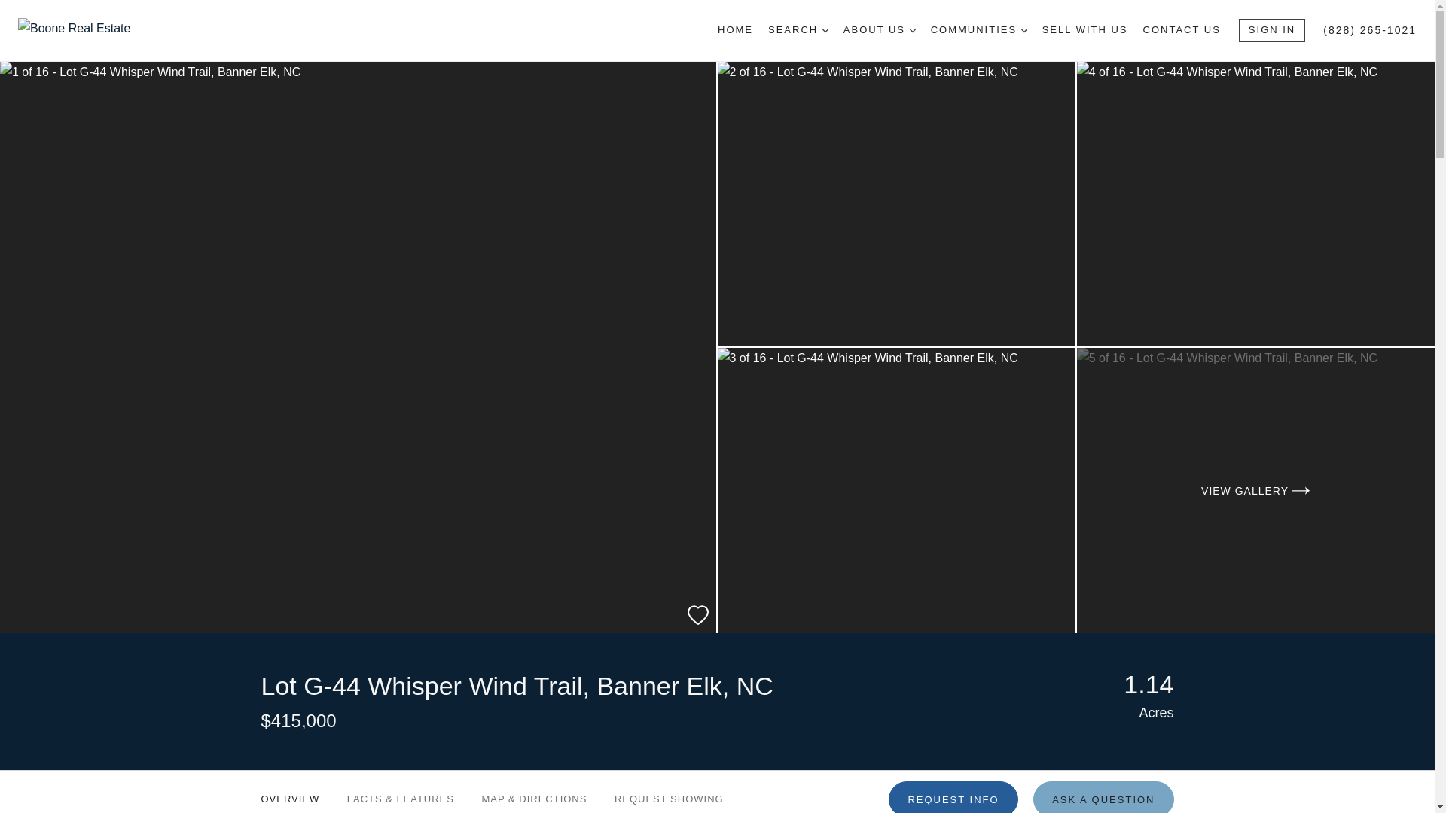  What do you see at coordinates (1023, 30) in the screenshot?
I see `DROPDOWN ARROW` at bounding box center [1023, 30].